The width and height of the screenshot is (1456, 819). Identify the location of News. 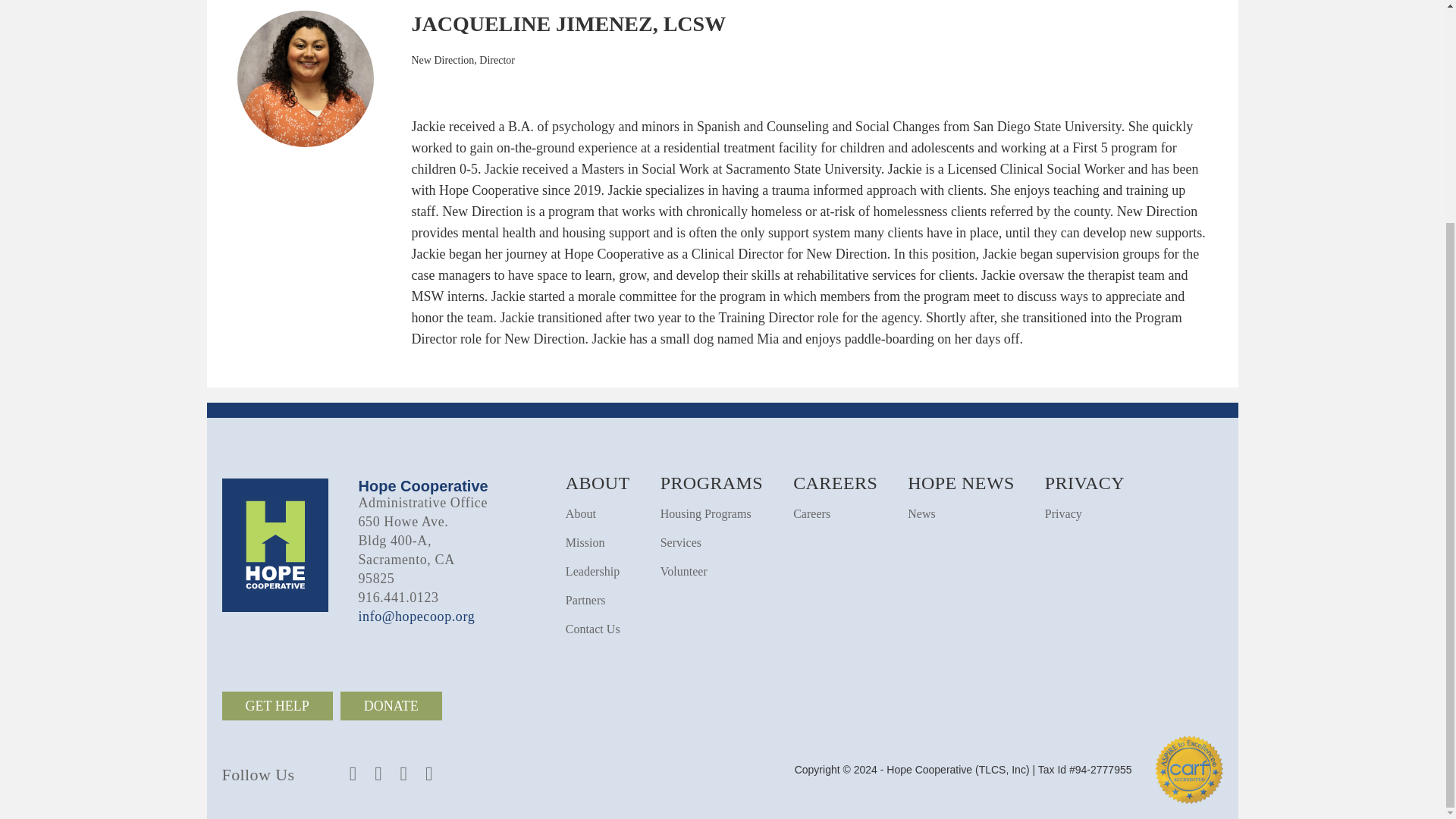
(921, 513).